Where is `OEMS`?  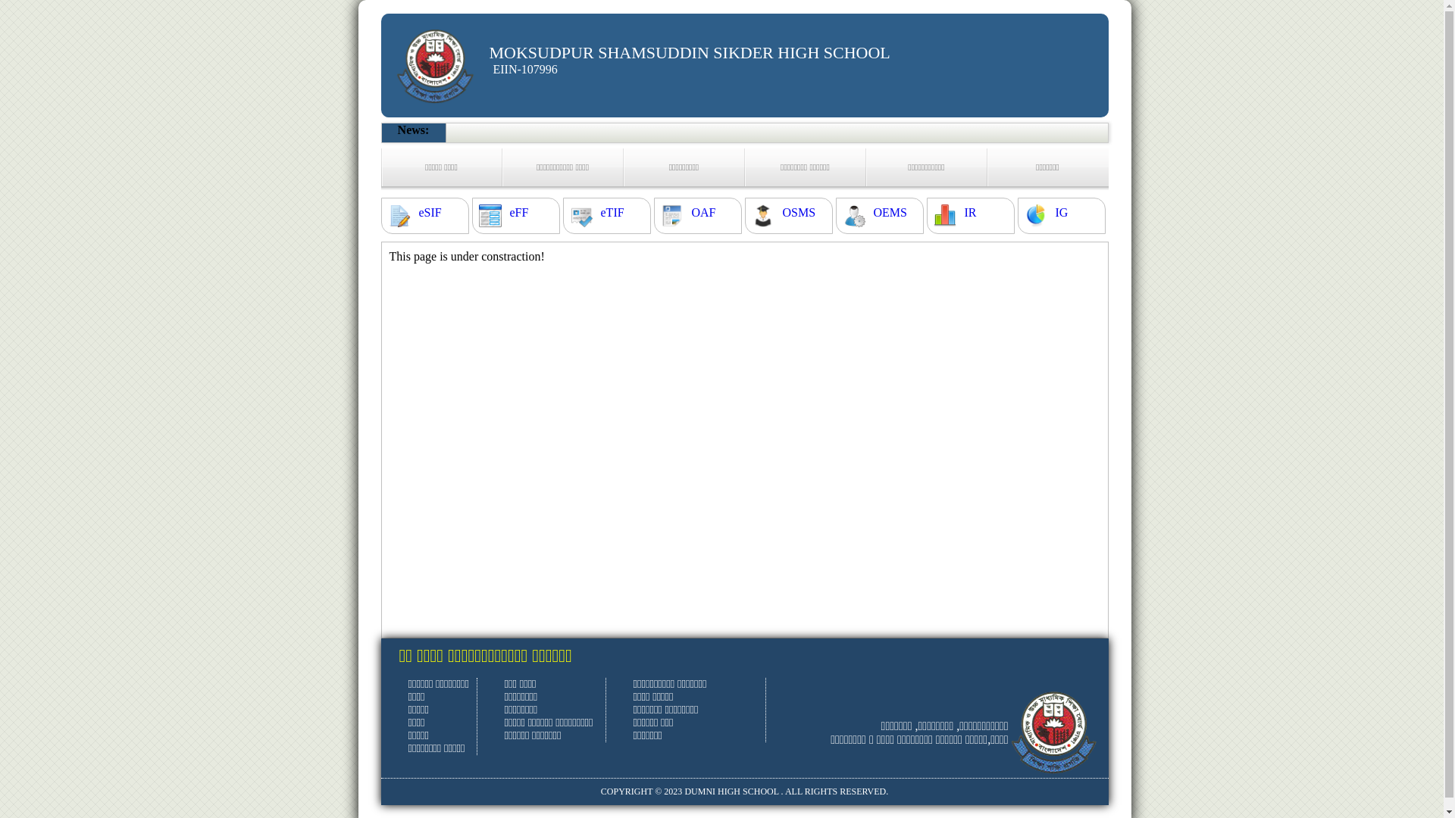
OEMS is located at coordinates (890, 213).